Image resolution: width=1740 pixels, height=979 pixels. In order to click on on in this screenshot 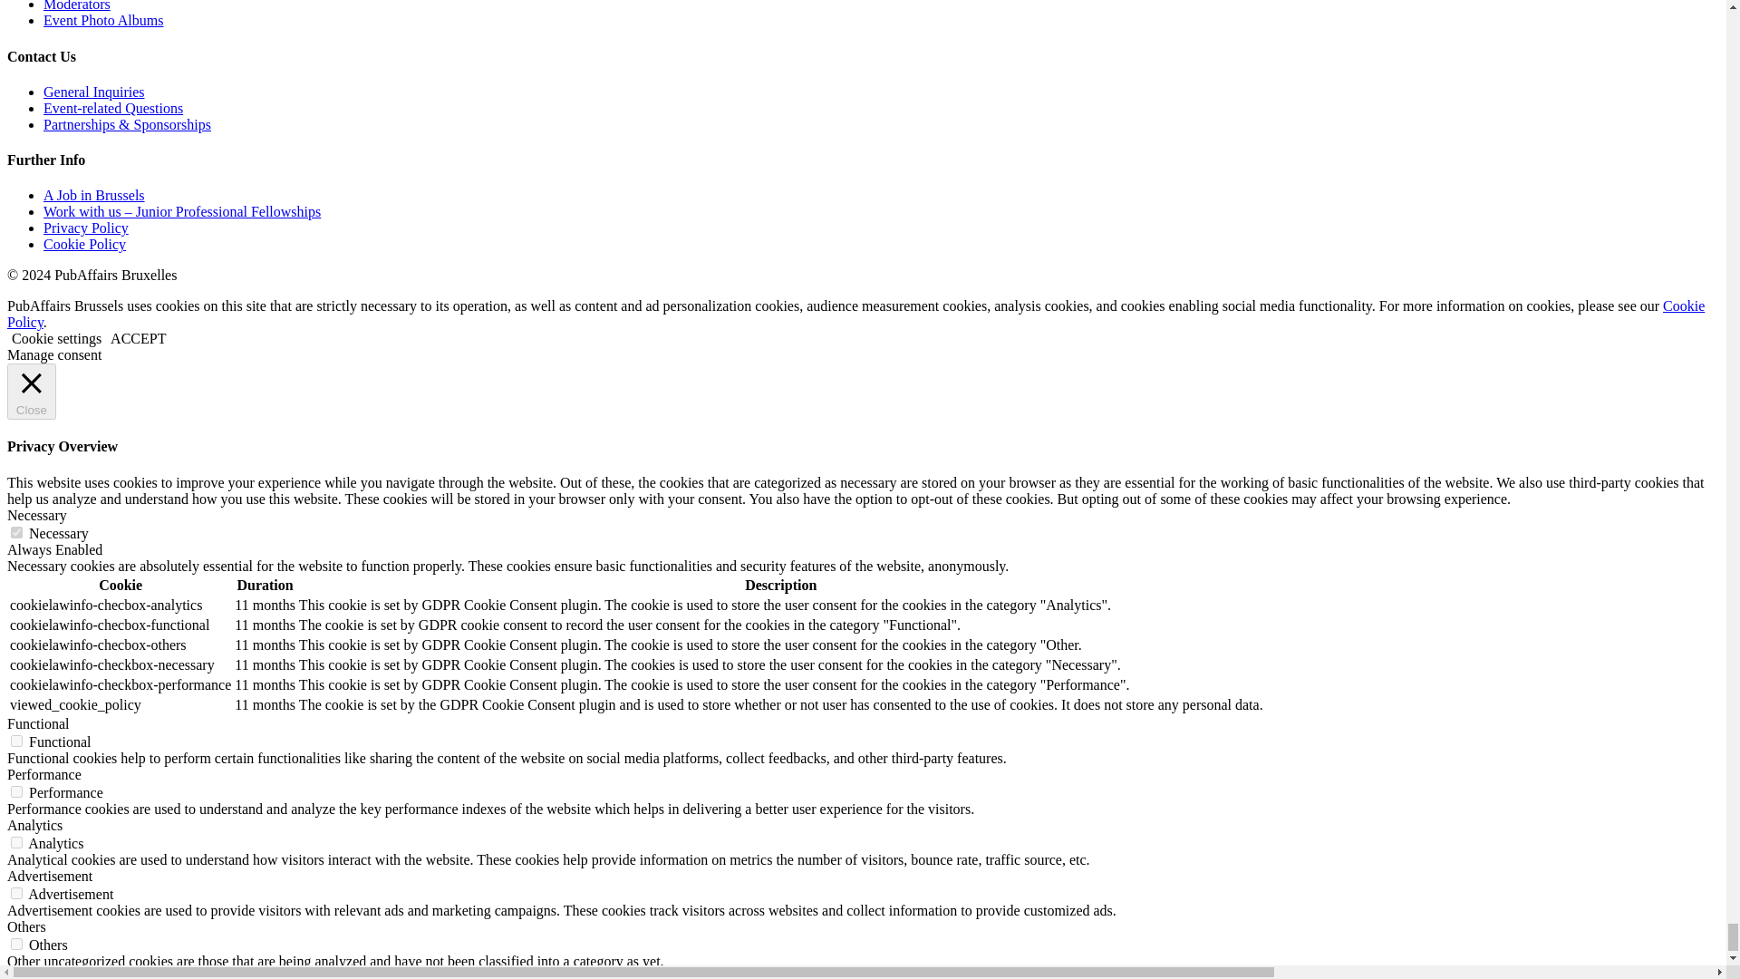, I will do `click(16, 943)`.